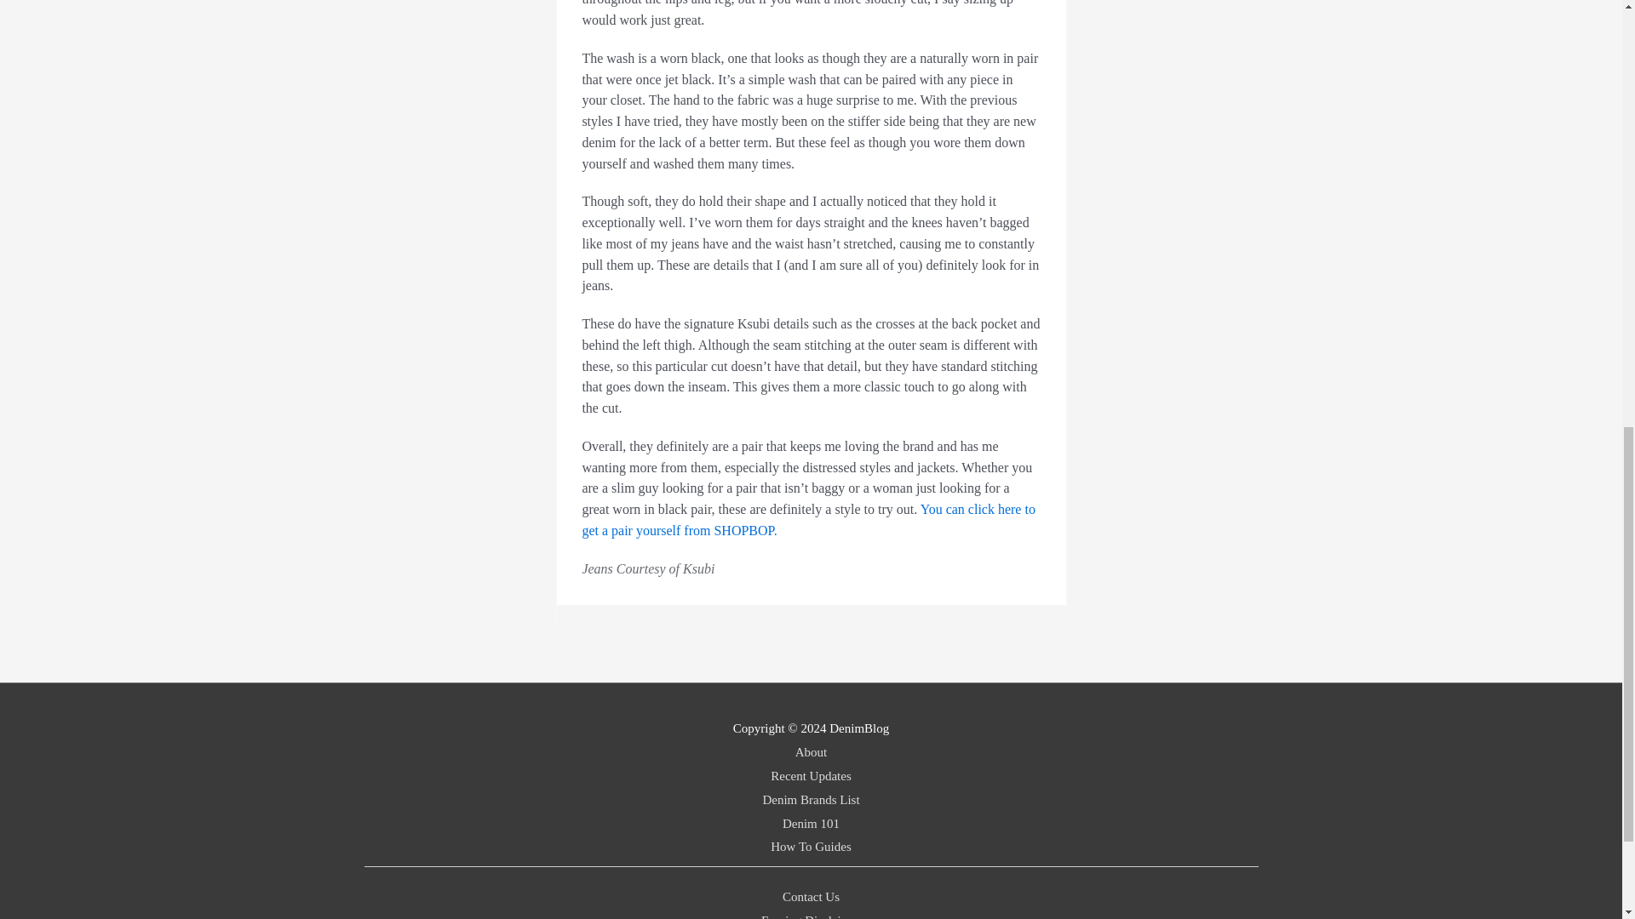 This screenshot has height=919, width=1635. What do you see at coordinates (811, 776) in the screenshot?
I see `Recent Updates` at bounding box center [811, 776].